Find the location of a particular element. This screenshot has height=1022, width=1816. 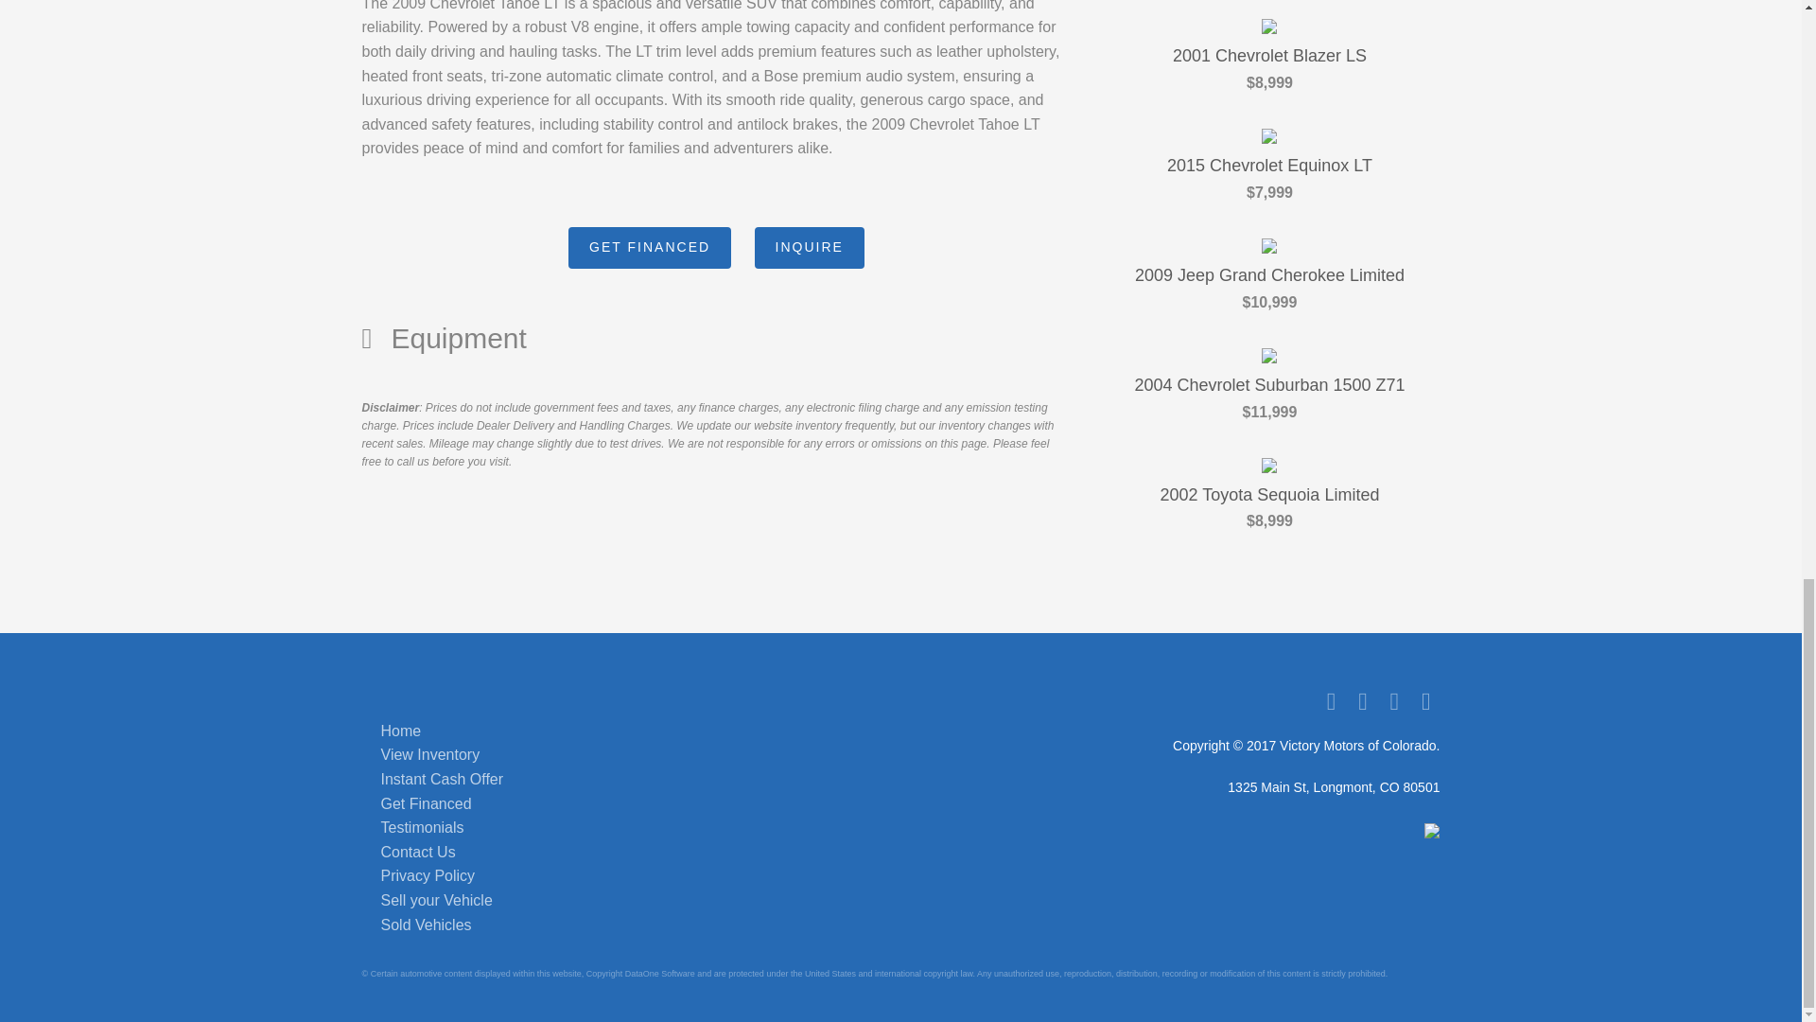

INQUIRE is located at coordinates (810, 248).